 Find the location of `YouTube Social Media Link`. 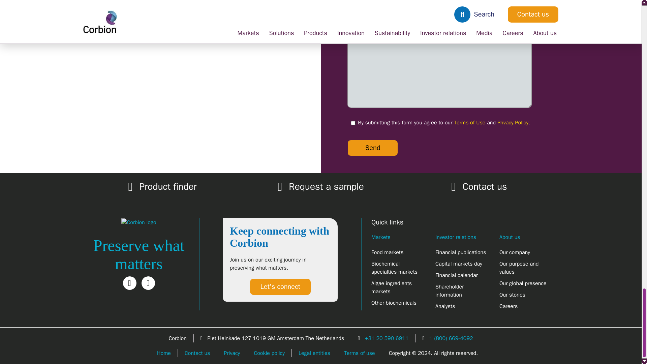

YouTube Social Media Link is located at coordinates (148, 283).